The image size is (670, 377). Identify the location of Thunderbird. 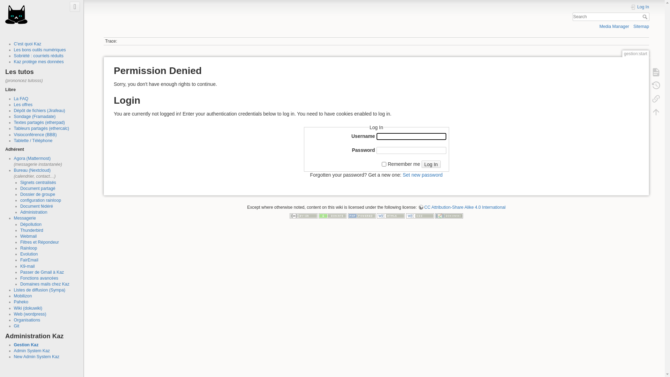
(32, 230).